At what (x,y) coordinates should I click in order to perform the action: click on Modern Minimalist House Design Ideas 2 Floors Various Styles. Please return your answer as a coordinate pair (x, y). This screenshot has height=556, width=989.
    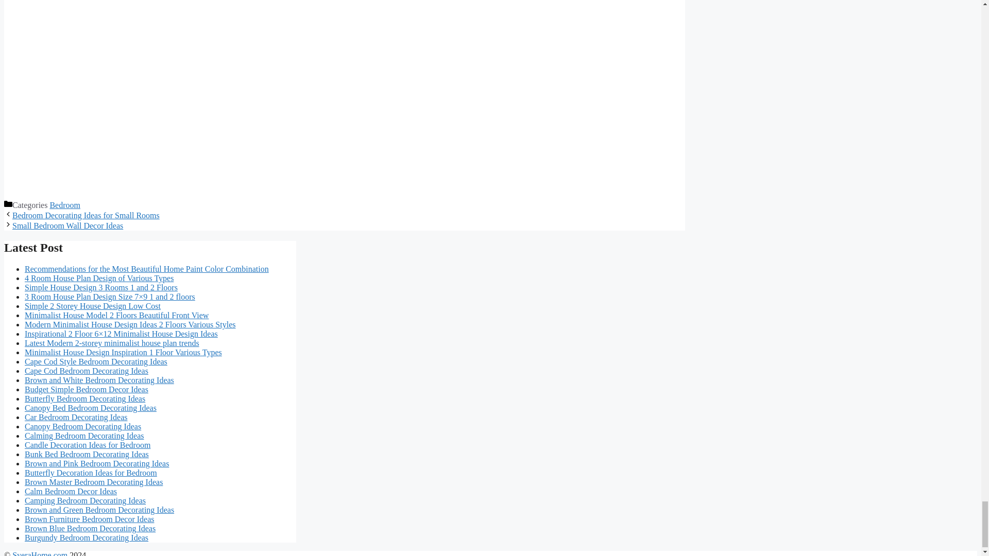
    Looking at the image, I should click on (130, 324).